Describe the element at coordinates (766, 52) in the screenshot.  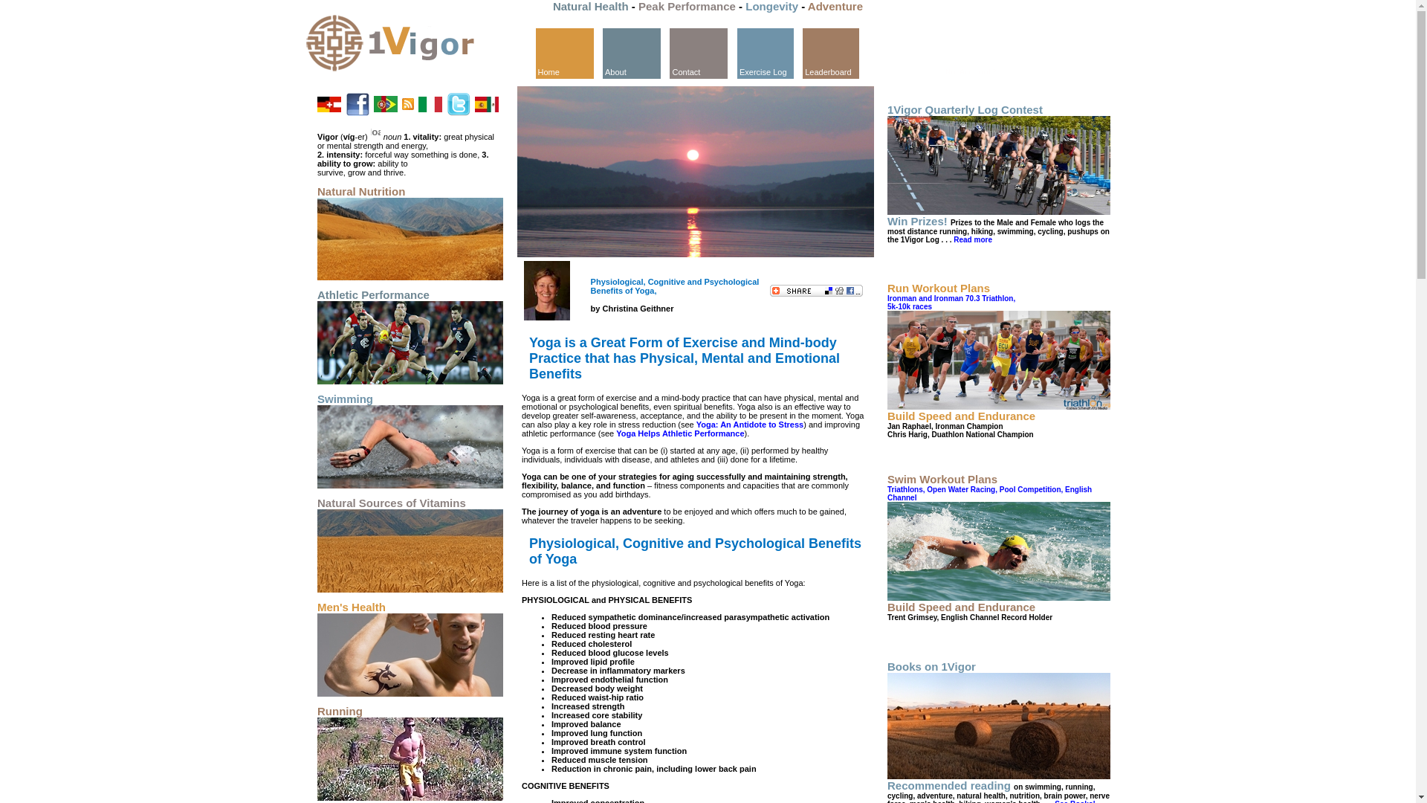
I see `Exercise Log` at that location.